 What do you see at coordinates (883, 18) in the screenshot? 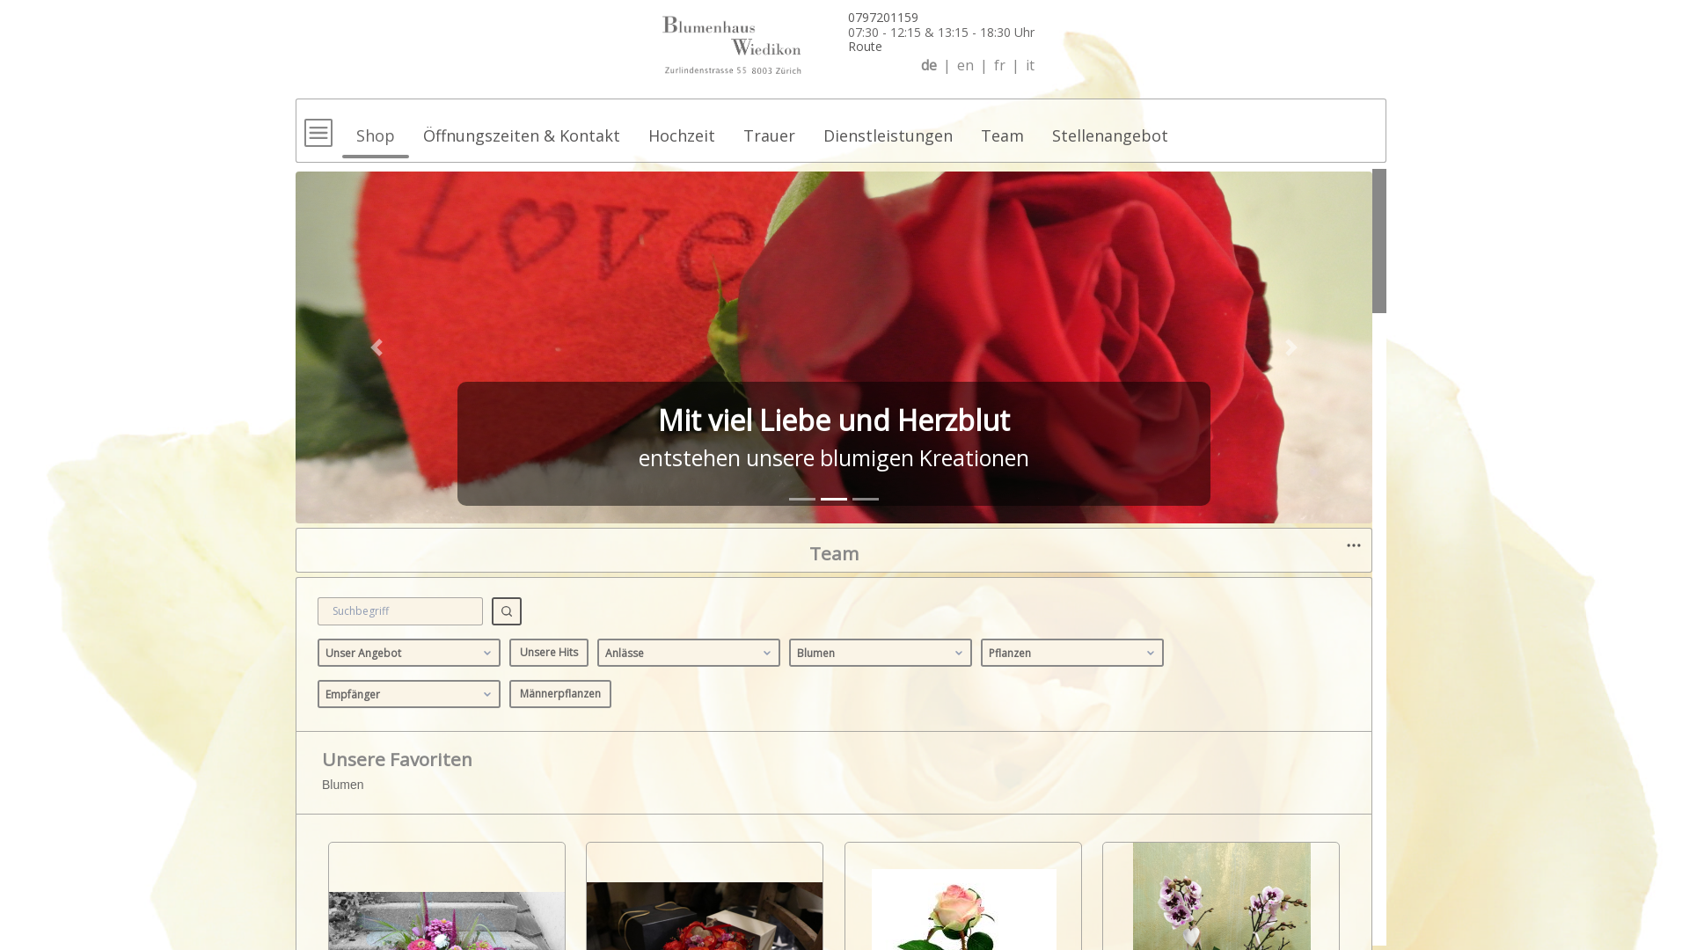
I see `0797201159` at bounding box center [883, 18].